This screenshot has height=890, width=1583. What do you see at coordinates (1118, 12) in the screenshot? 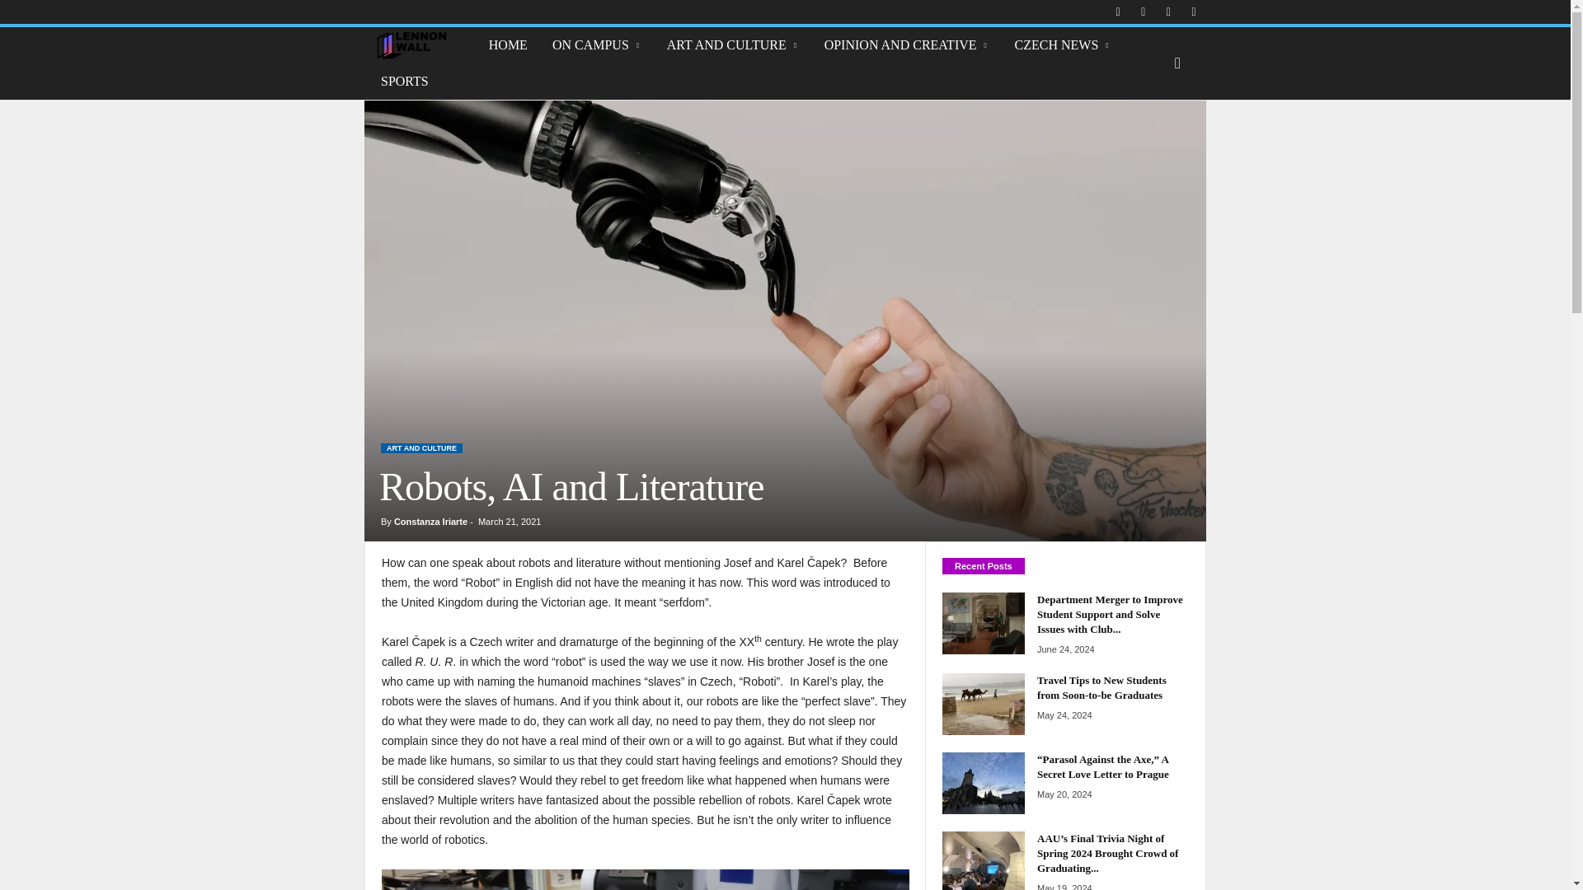
I see `Facebook` at bounding box center [1118, 12].